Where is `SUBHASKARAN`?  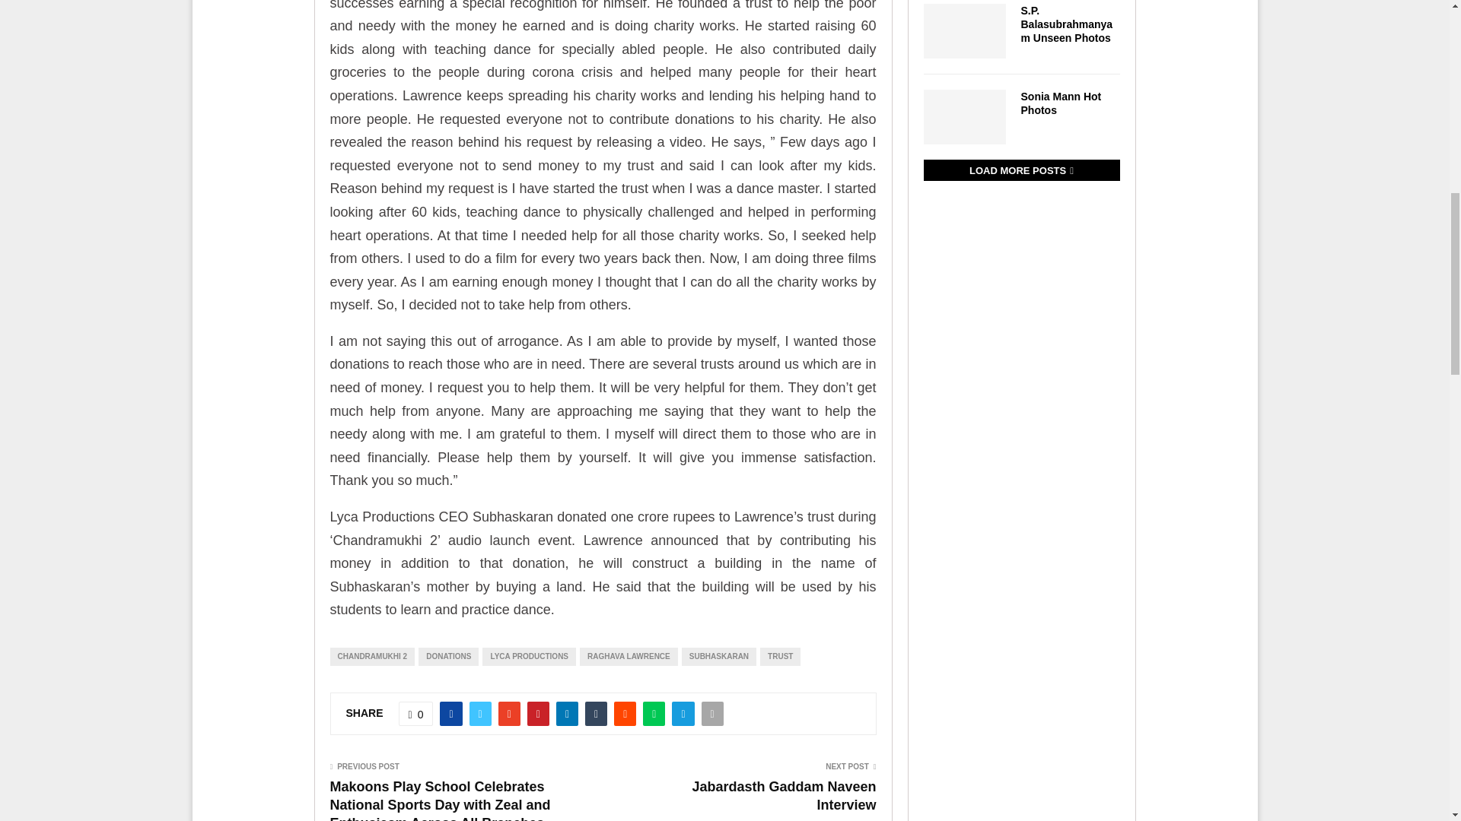 SUBHASKARAN is located at coordinates (719, 657).